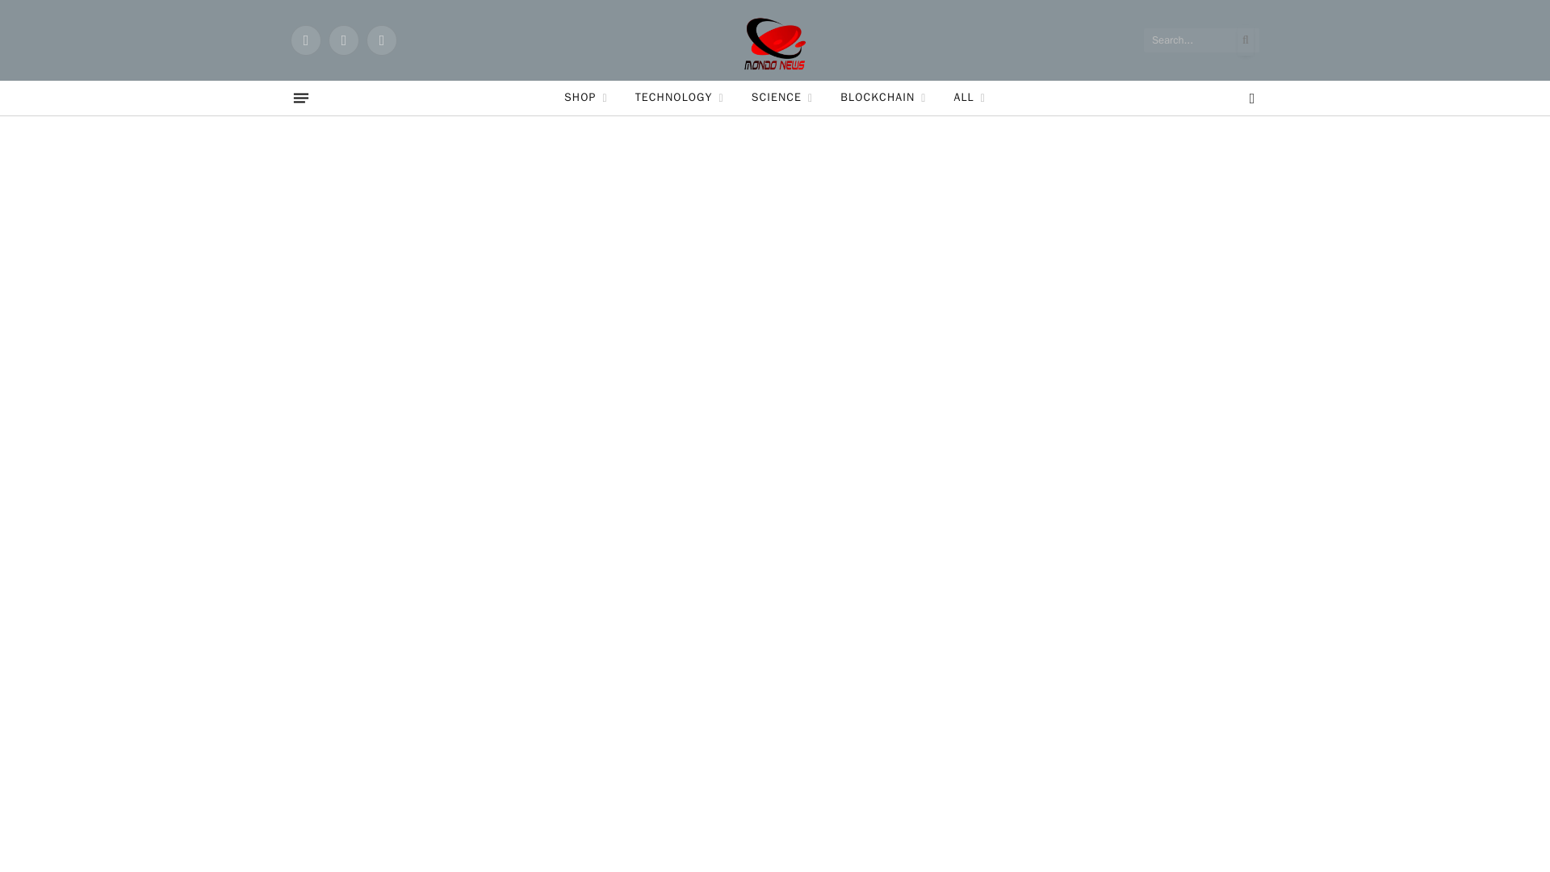 This screenshot has width=1550, height=872. I want to click on Facebook, so click(305, 40).